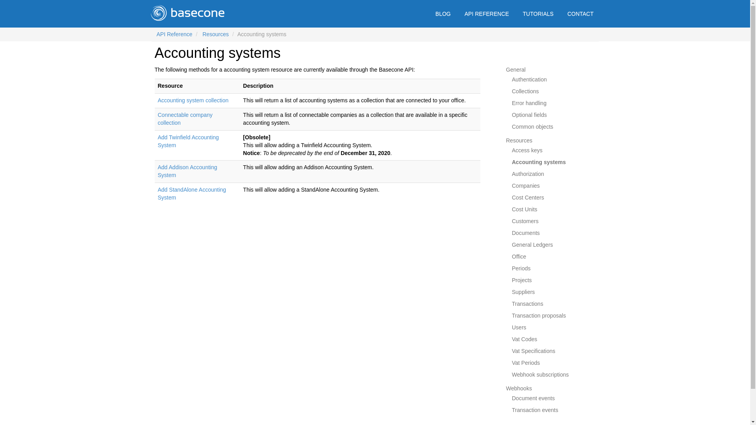 This screenshot has height=425, width=756. Describe the element at coordinates (527, 150) in the screenshot. I see `Access keys` at that location.